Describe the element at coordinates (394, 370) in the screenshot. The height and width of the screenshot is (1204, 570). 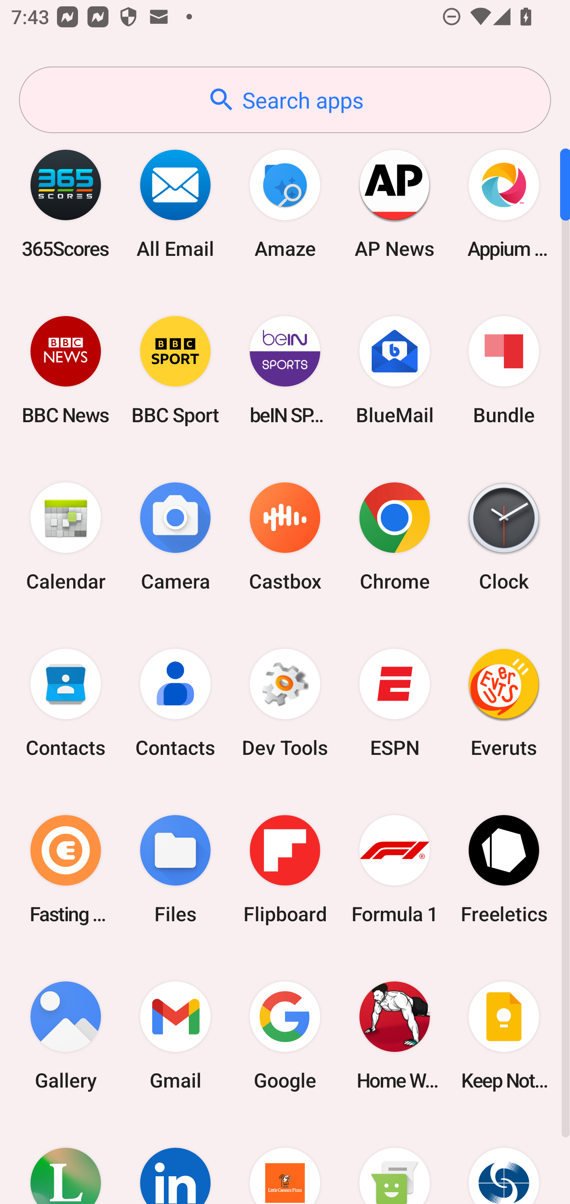
I see `BlueMail` at that location.